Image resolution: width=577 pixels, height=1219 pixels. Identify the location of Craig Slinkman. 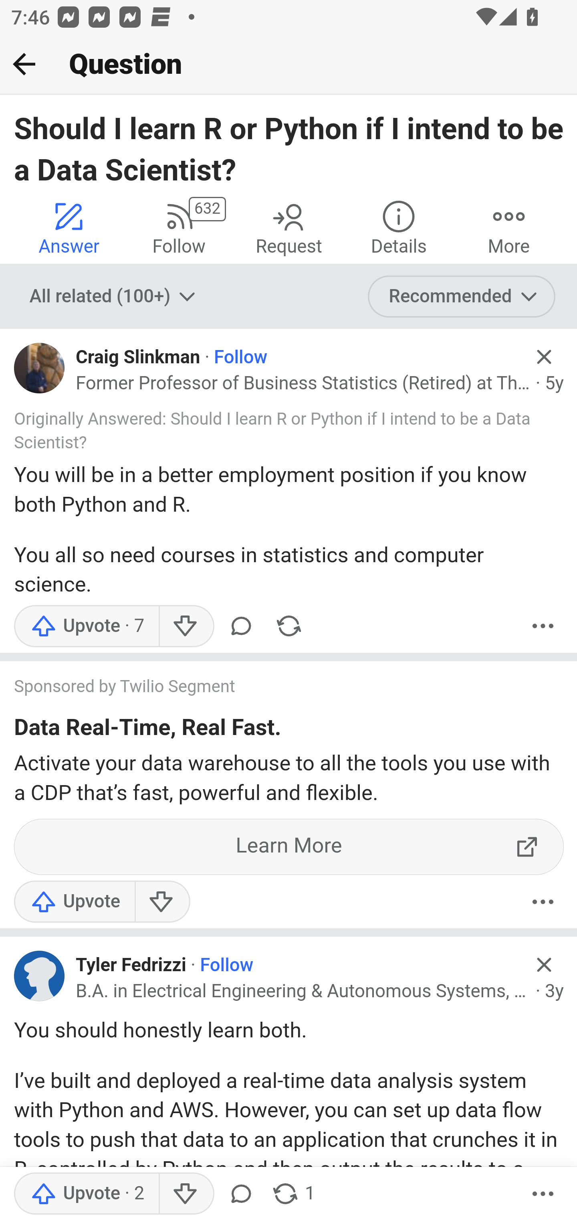
(138, 358).